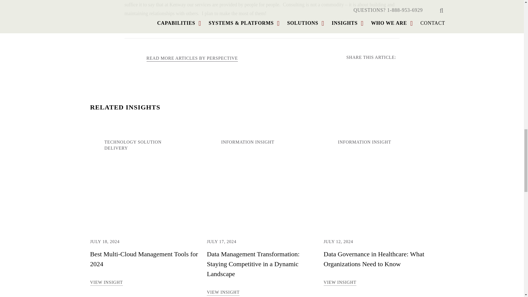  Describe the element at coordinates (192, 59) in the screenshot. I see `READ MORE ARTICLES BY PERSPECTIVE` at that location.